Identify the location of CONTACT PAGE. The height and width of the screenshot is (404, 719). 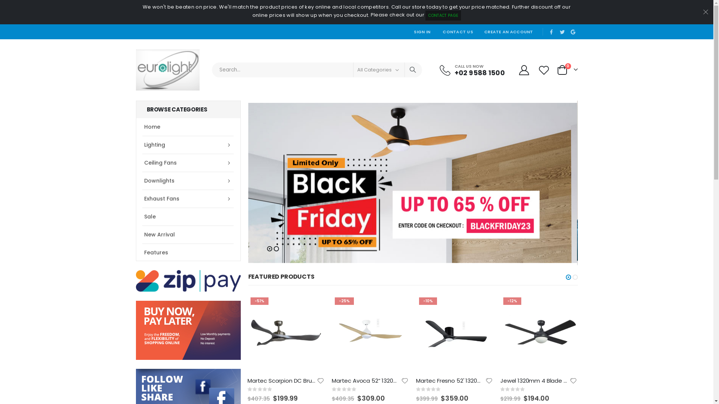
(443, 16).